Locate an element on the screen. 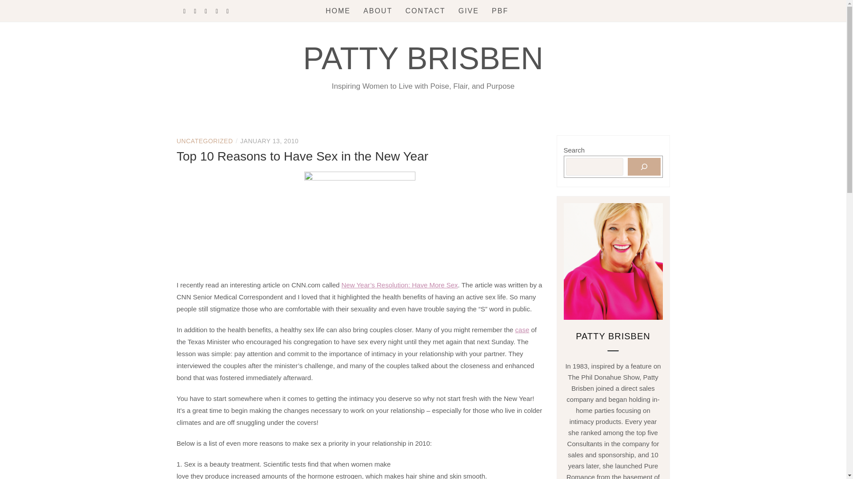  HOME is located at coordinates (338, 11).